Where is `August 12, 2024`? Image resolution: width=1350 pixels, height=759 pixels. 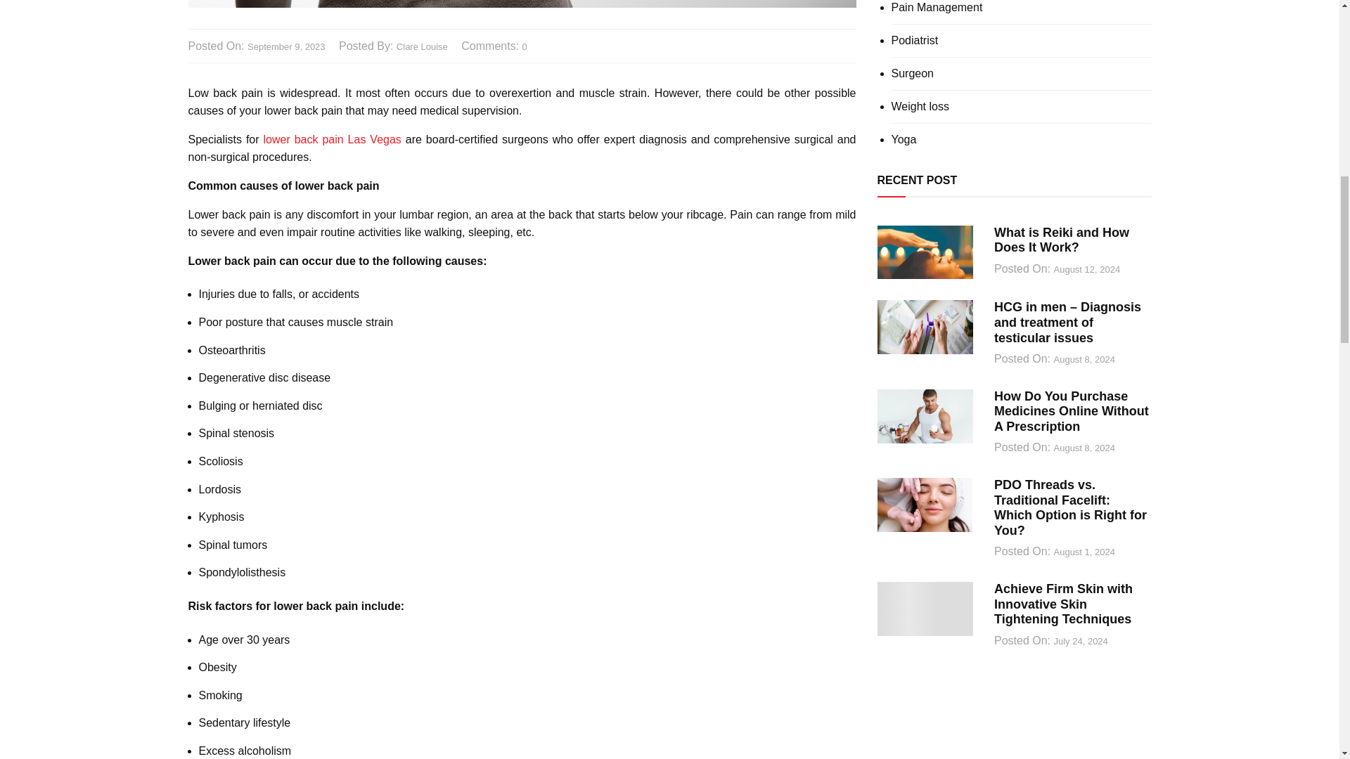
August 12, 2024 is located at coordinates (1086, 270).